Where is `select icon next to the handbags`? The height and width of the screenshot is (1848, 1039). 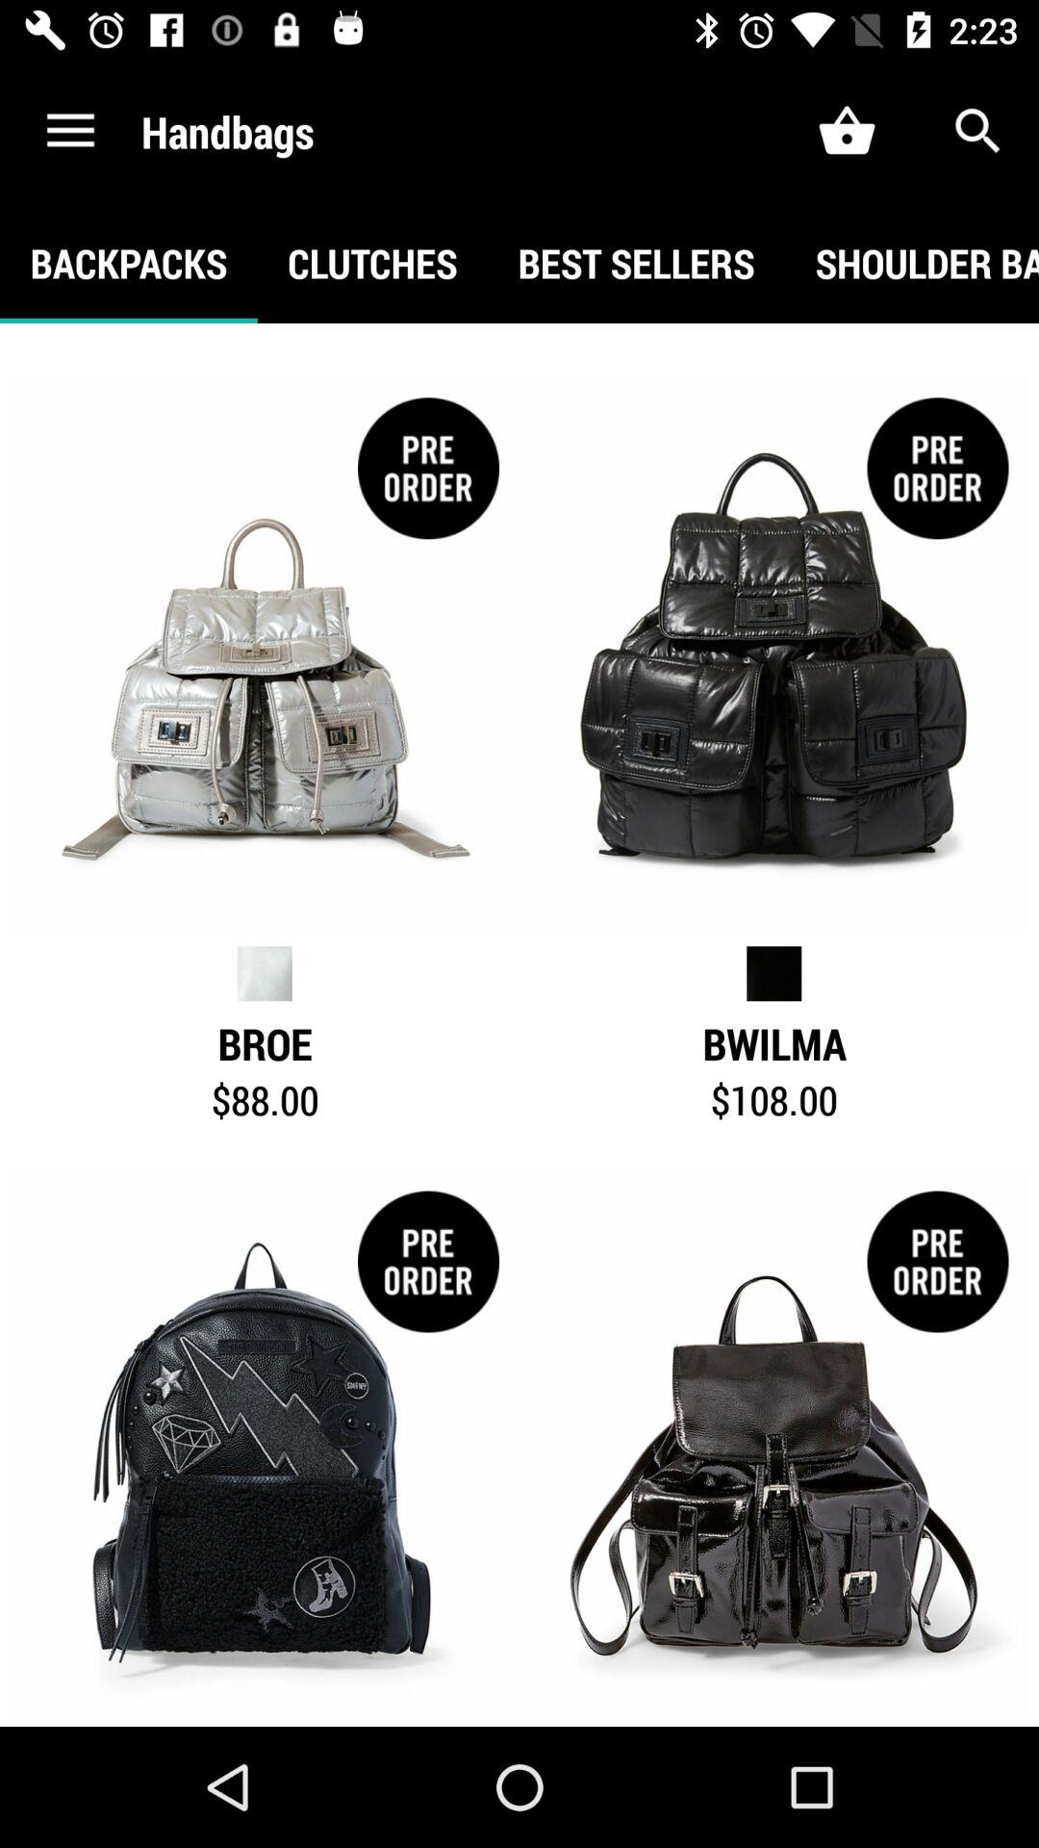
select icon next to the handbags is located at coordinates (70, 131).